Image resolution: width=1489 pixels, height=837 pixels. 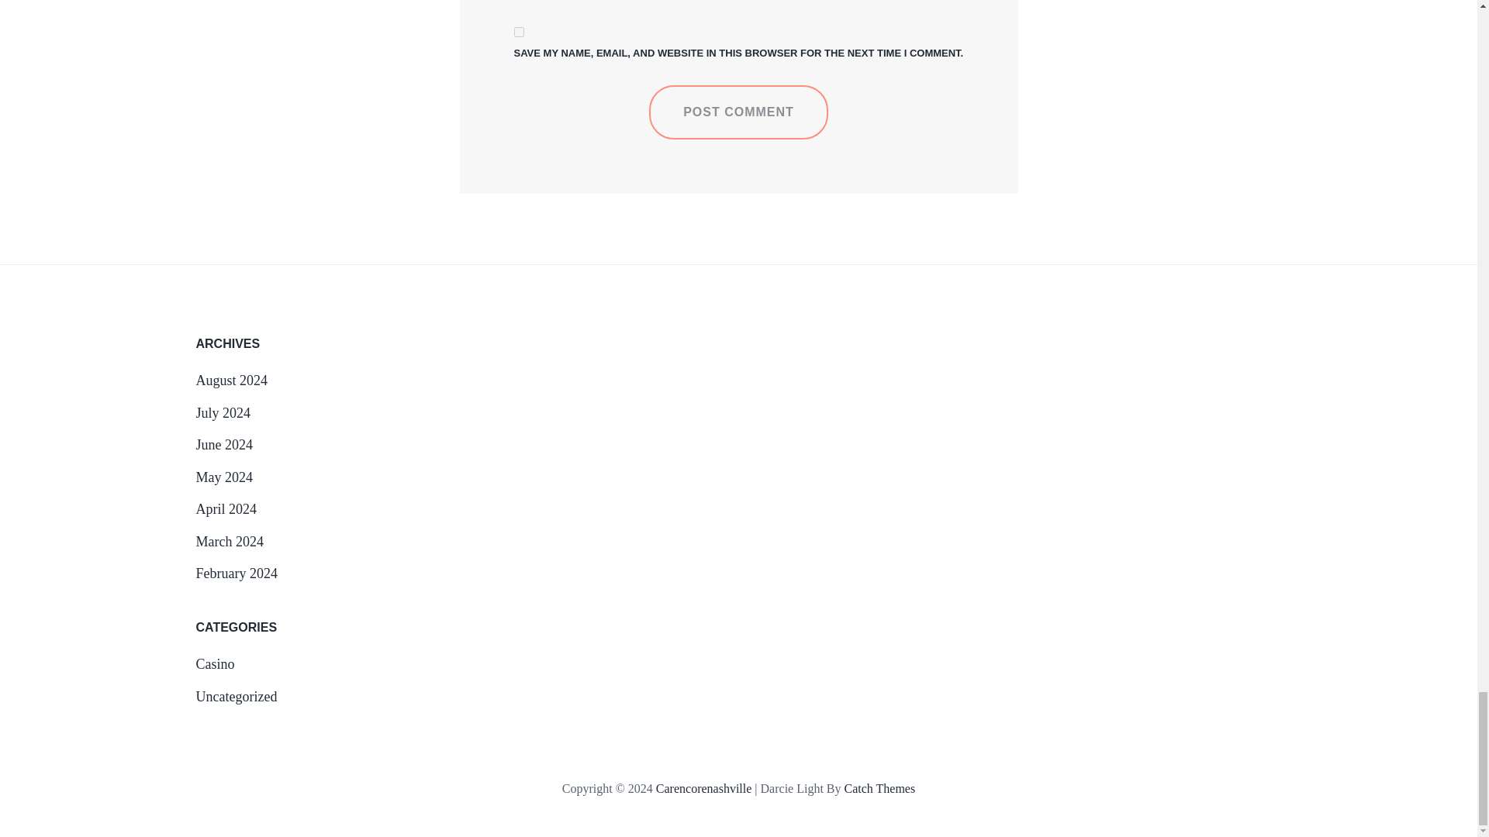 What do you see at coordinates (214, 663) in the screenshot?
I see `Casino` at bounding box center [214, 663].